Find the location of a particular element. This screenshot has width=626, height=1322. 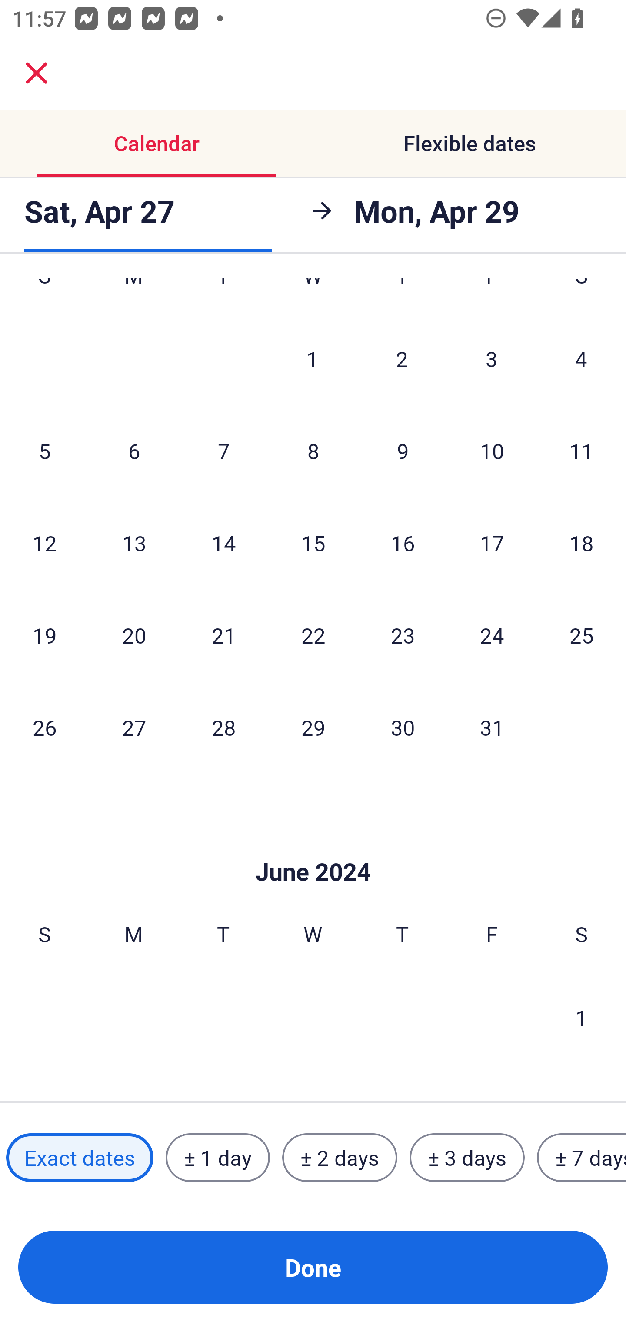

12 Sunday, May 12, 2024 is located at coordinates (44, 543).